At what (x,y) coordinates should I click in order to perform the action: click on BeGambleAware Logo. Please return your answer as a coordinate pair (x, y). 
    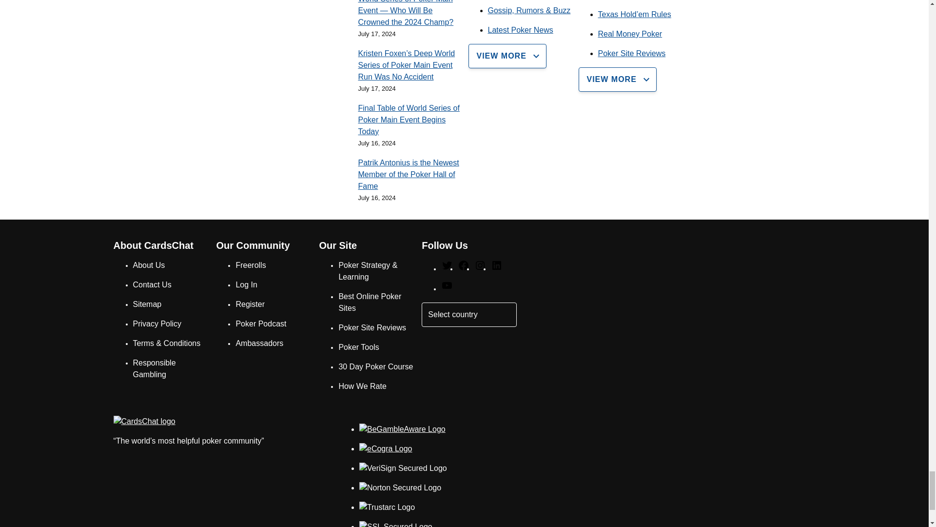
    Looking at the image, I should click on (402, 429).